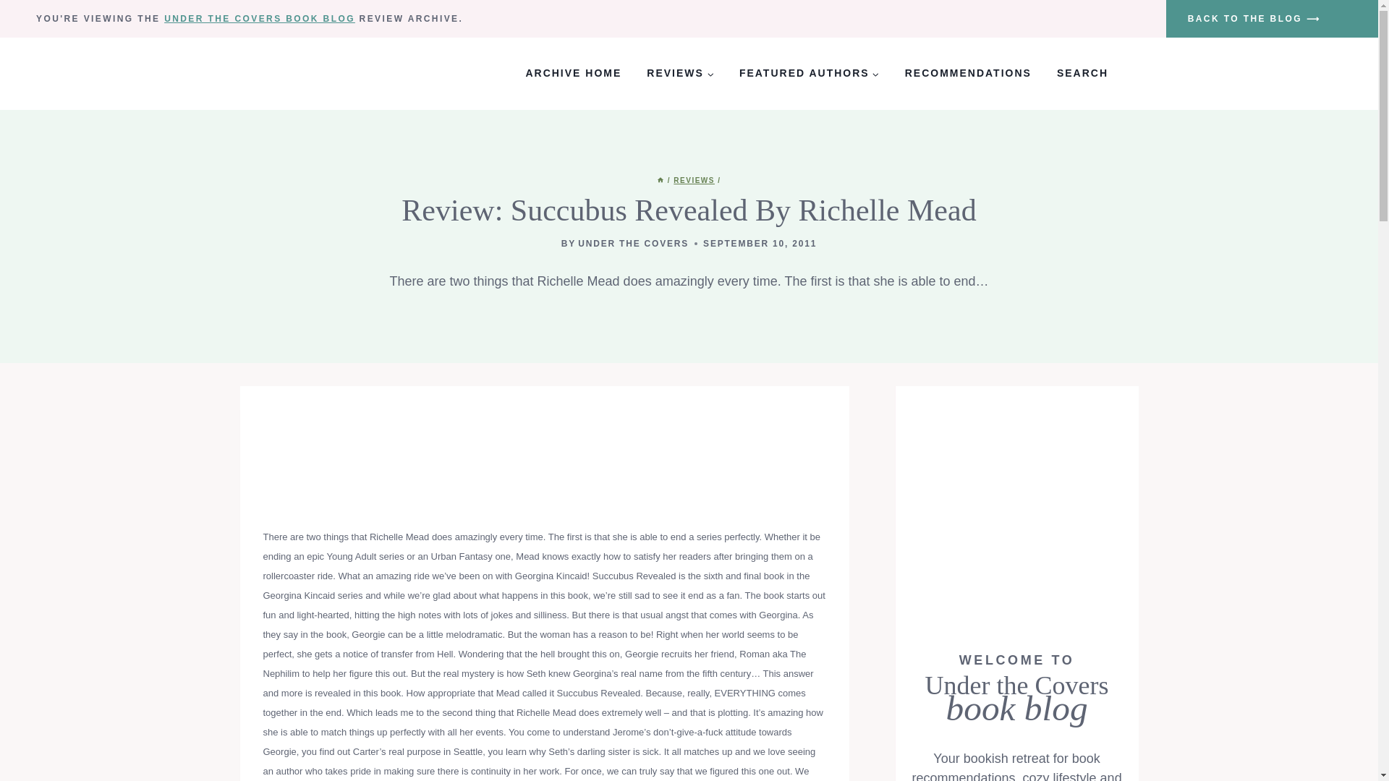 The height and width of the screenshot is (781, 1389). Describe the element at coordinates (573, 74) in the screenshot. I see `ARCHIVE HOME` at that location.